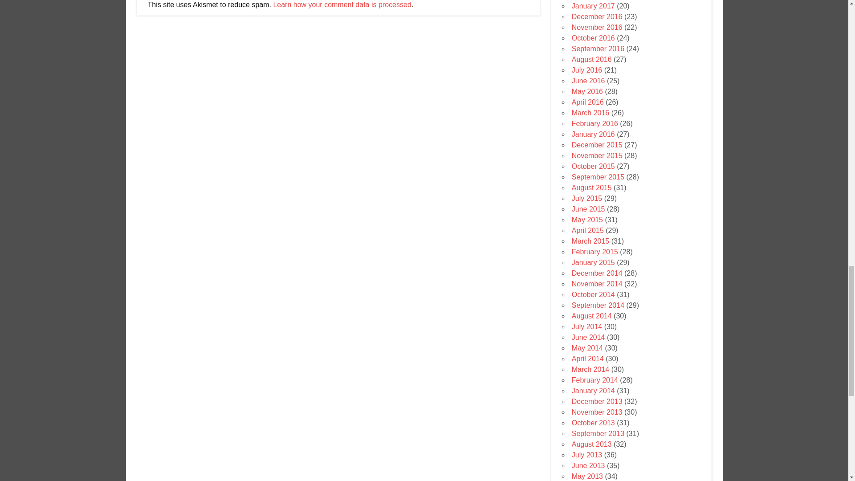 The width and height of the screenshot is (855, 481). What do you see at coordinates (342, 4) in the screenshot?
I see `Learn how your comment data is processed` at bounding box center [342, 4].